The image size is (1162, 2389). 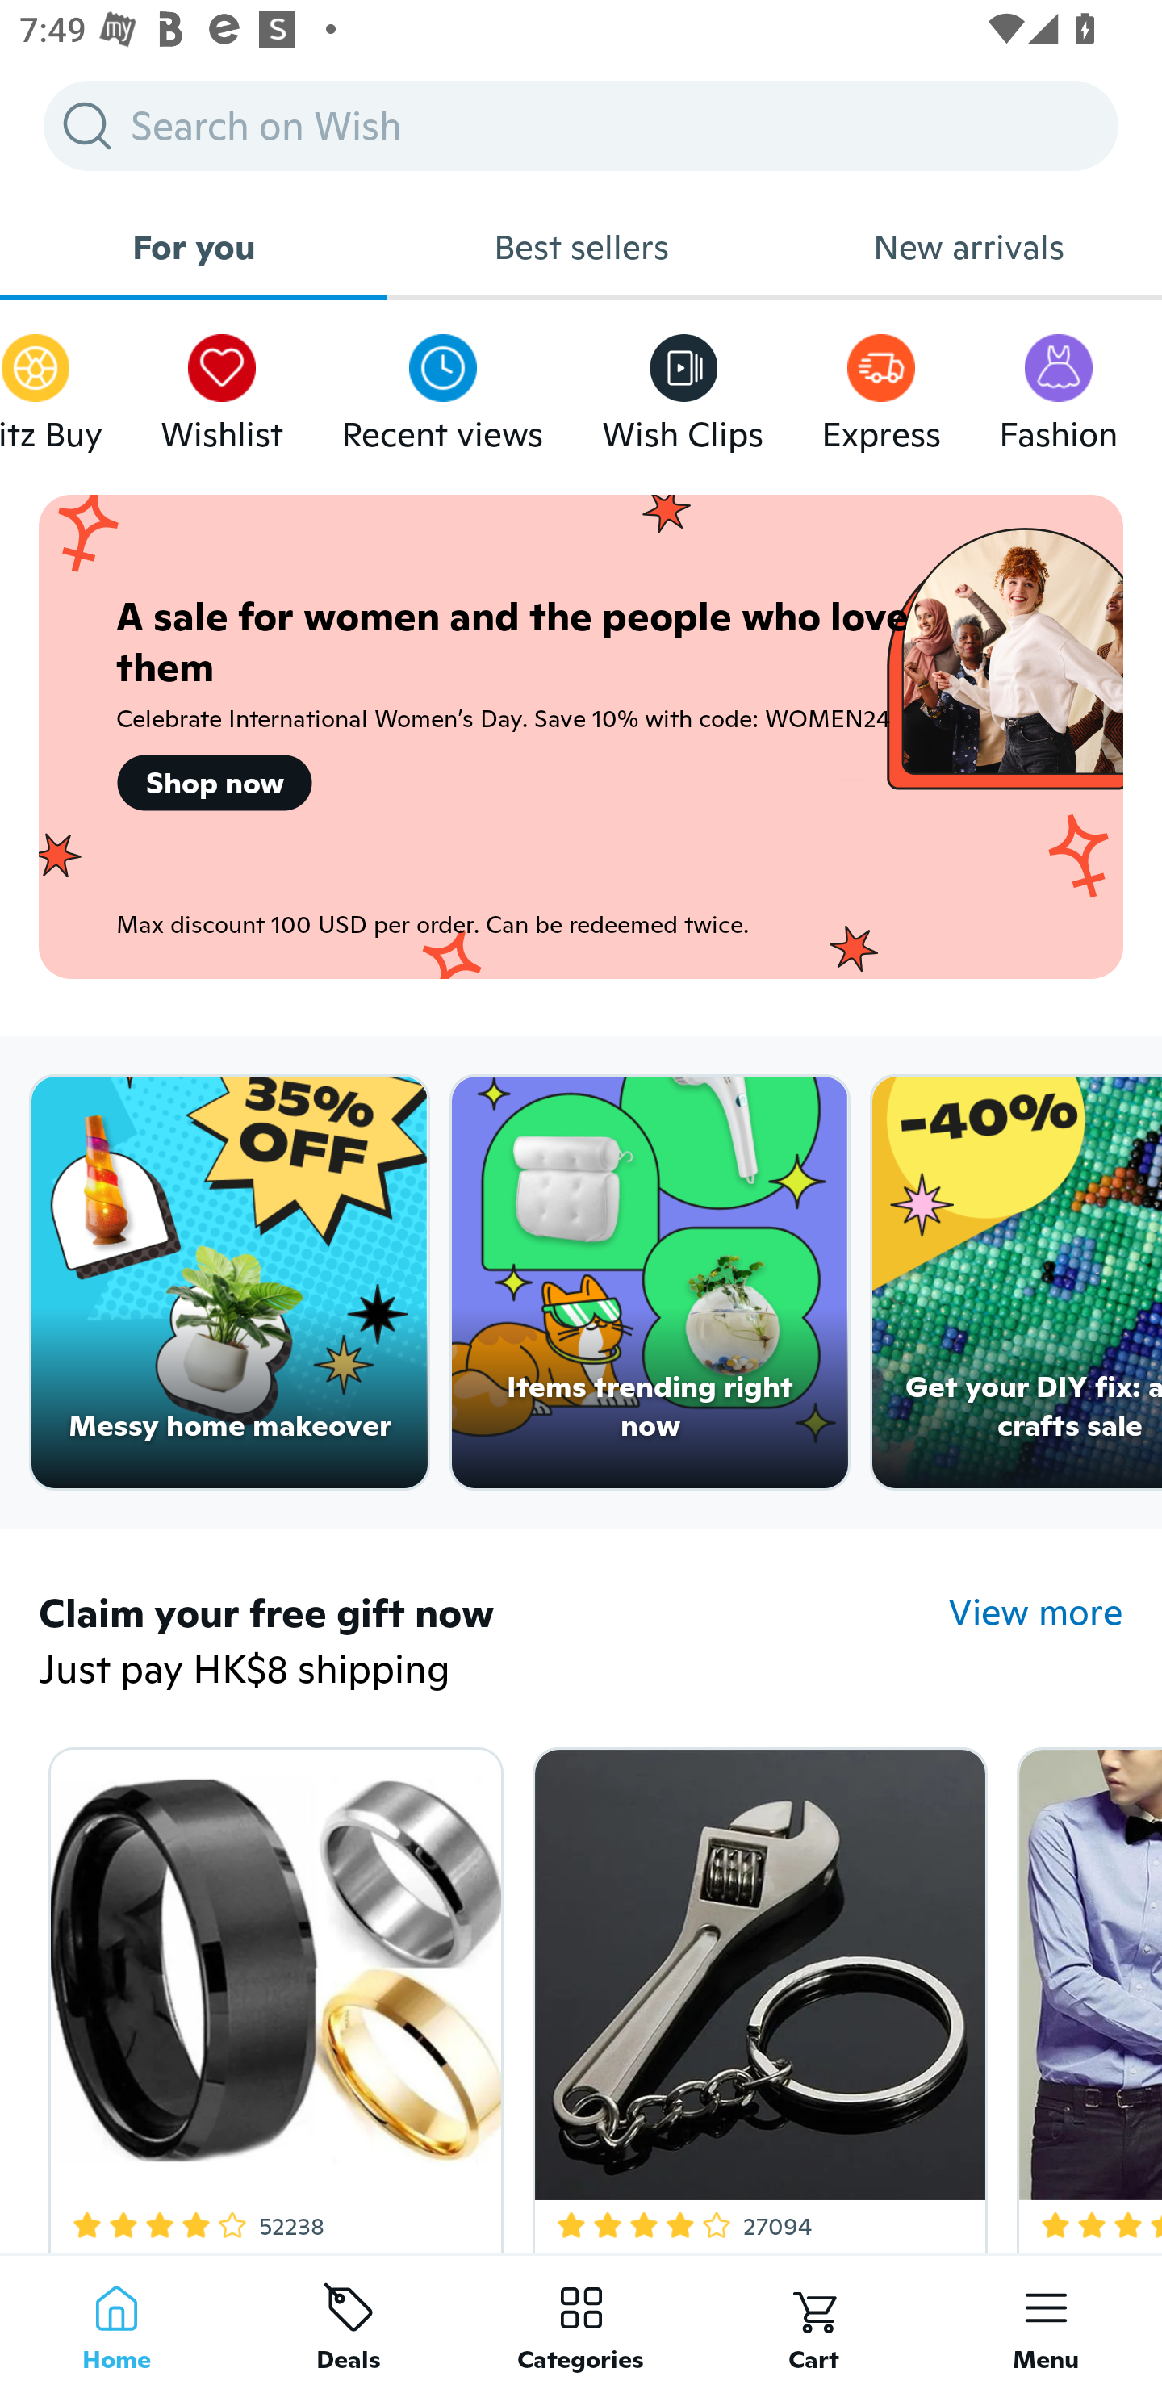 I want to click on Cart, so click(x=813, y=2321).